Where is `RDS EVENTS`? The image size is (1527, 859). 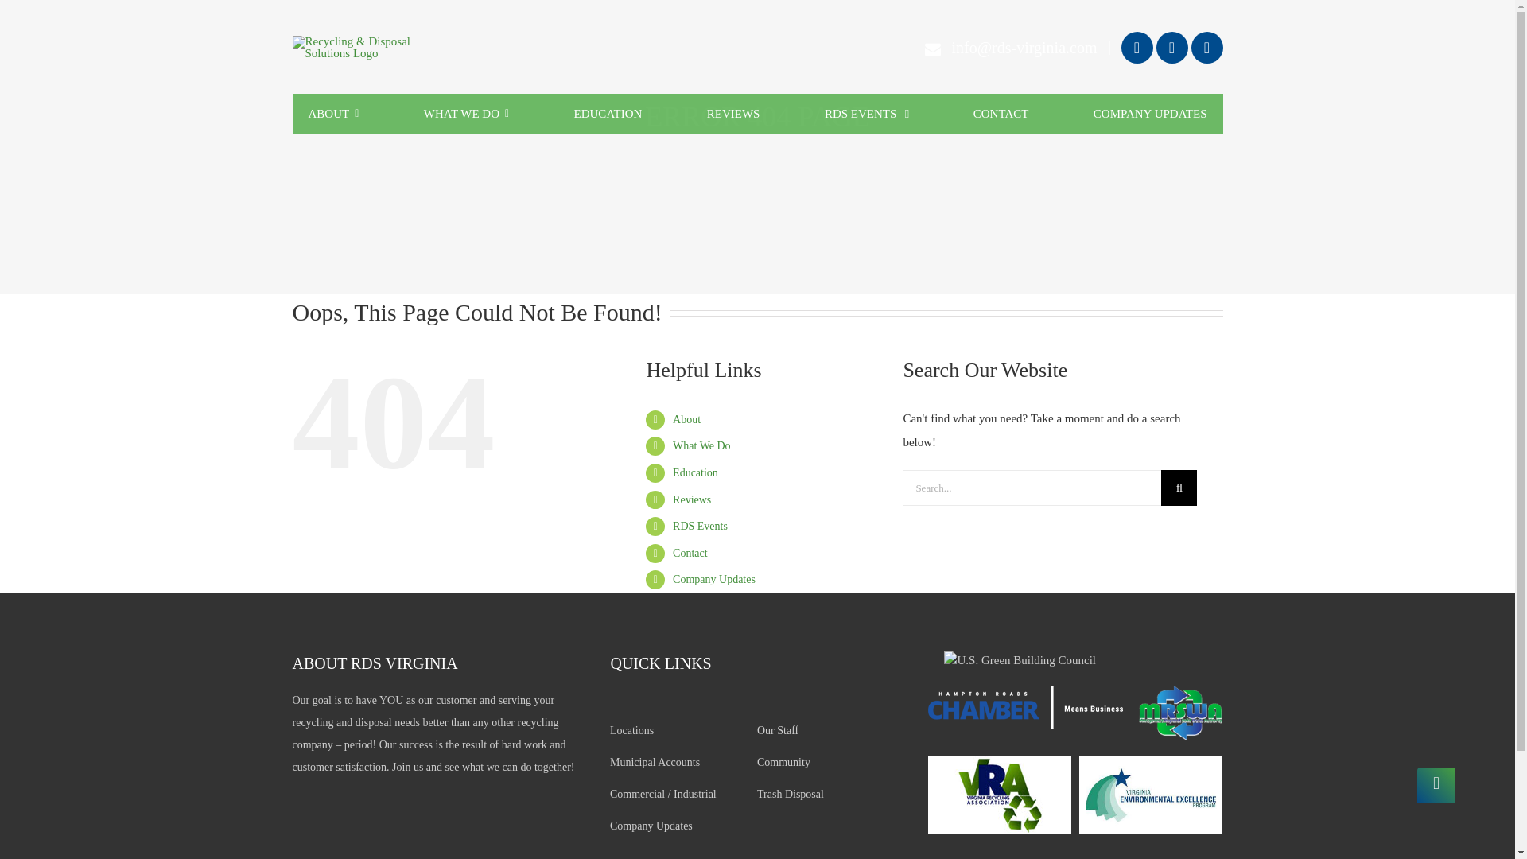 RDS EVENTS is located at coordinates (866, 113).